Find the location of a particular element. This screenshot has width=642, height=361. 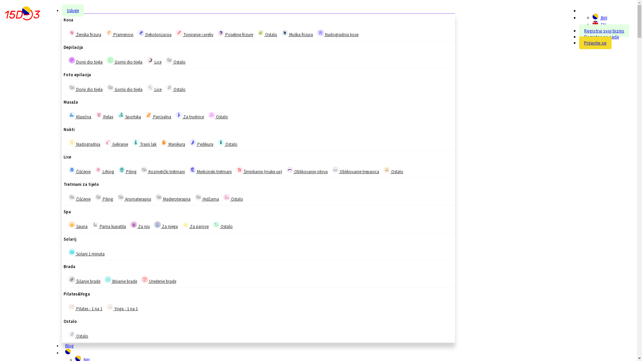

Za parove is located at coordinates (195, 225).